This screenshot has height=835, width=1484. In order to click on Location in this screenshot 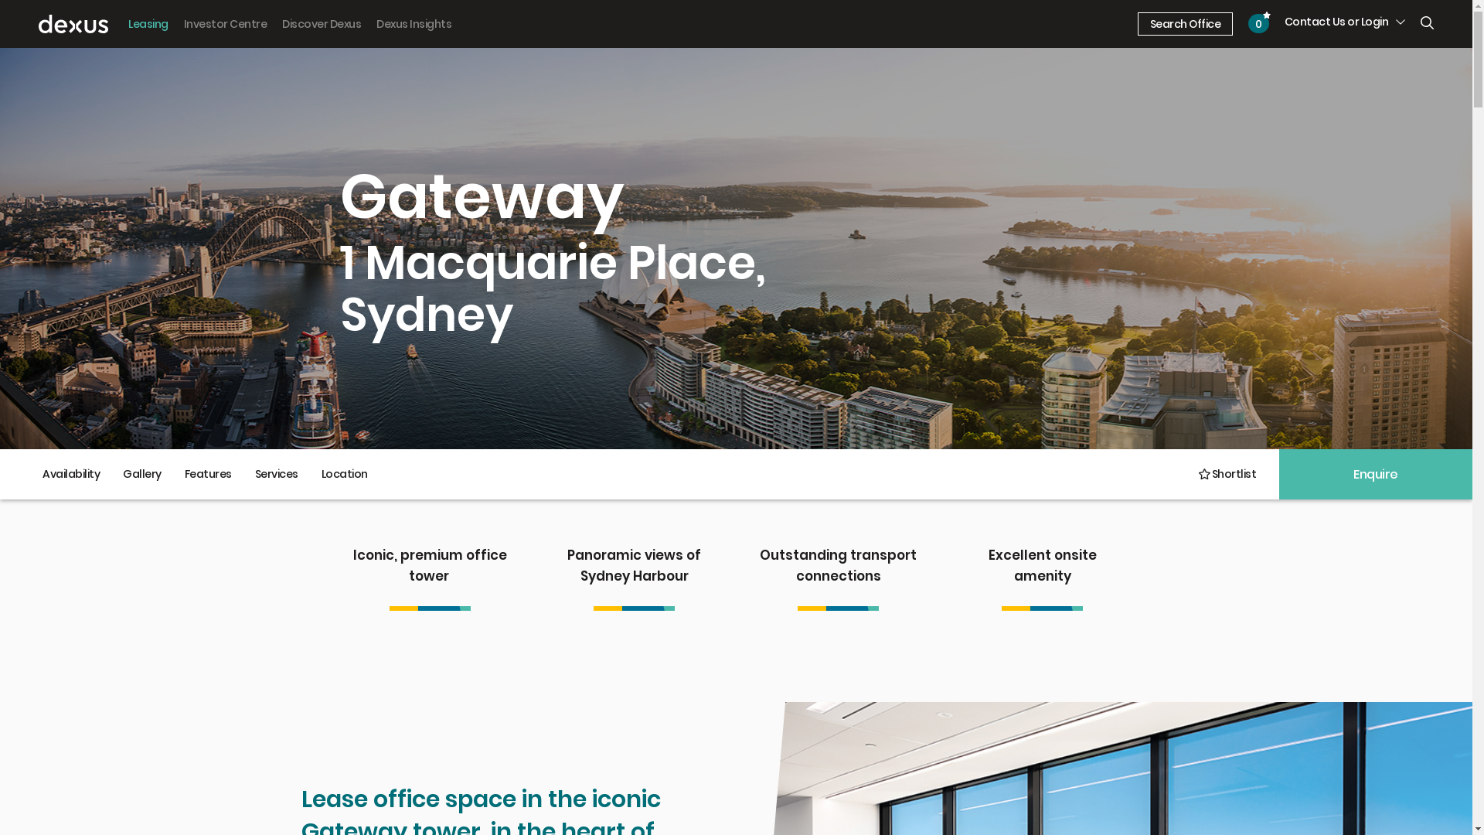, I will do `click(343, 475)`.